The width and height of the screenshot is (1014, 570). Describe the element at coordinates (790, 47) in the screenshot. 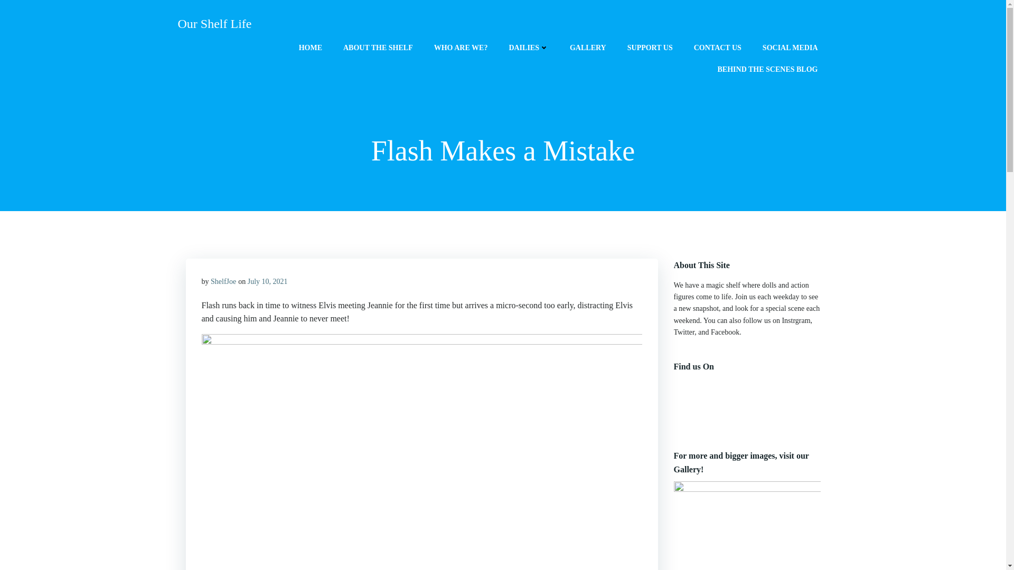

I see `SOCIAL MEDIA` at that location.